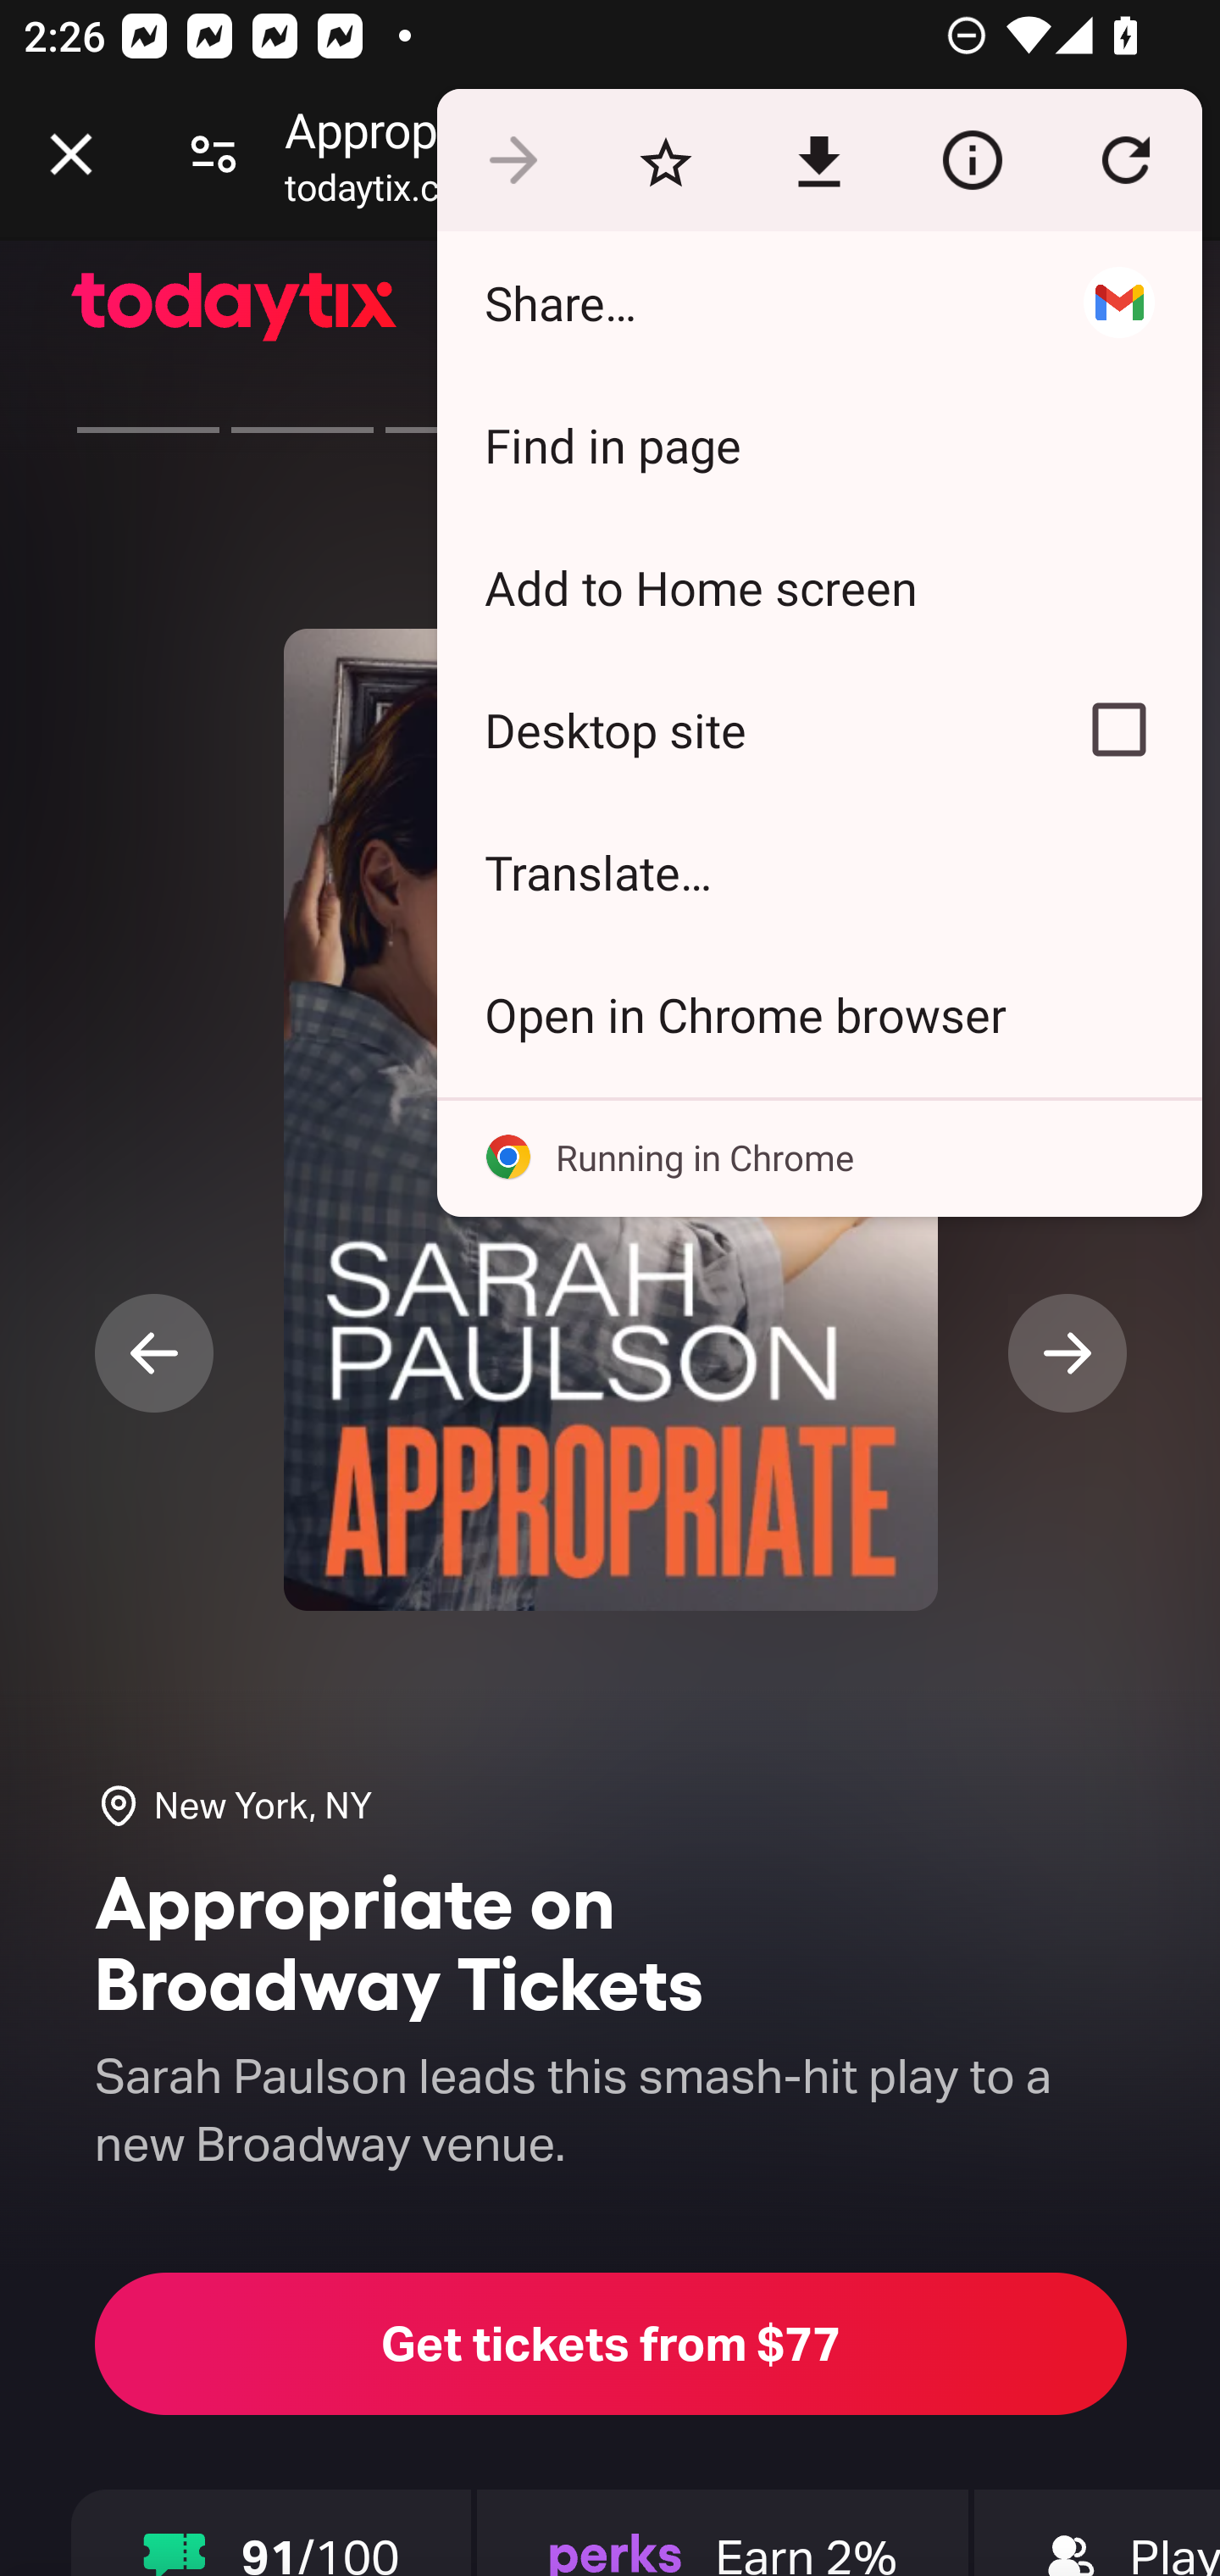 The height and width of the screenshot is (2576, 1220). What do you see at coordinates (1118, 302) in the screenshot?
I see `Share via Gmail` at bounding box center [1118, 302].